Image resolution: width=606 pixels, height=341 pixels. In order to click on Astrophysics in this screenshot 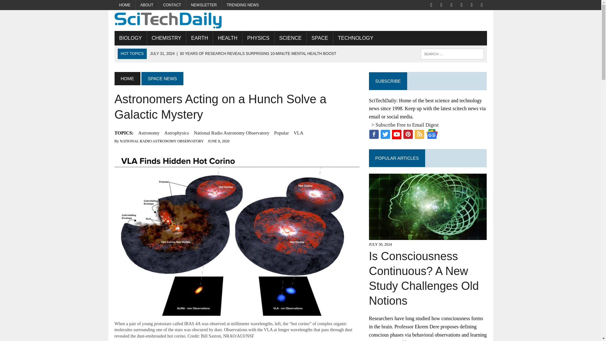, I will do `click(177, 133)`.